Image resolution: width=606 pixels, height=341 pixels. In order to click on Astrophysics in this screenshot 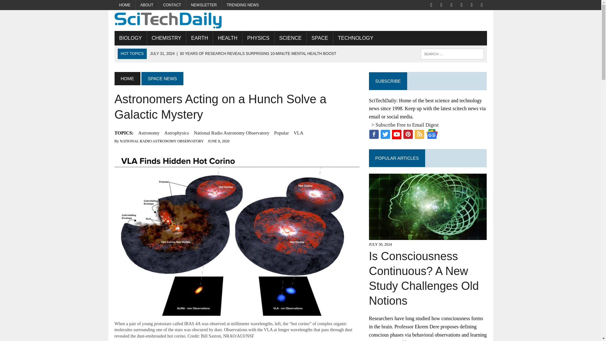, I will do `click(177, 133)`.